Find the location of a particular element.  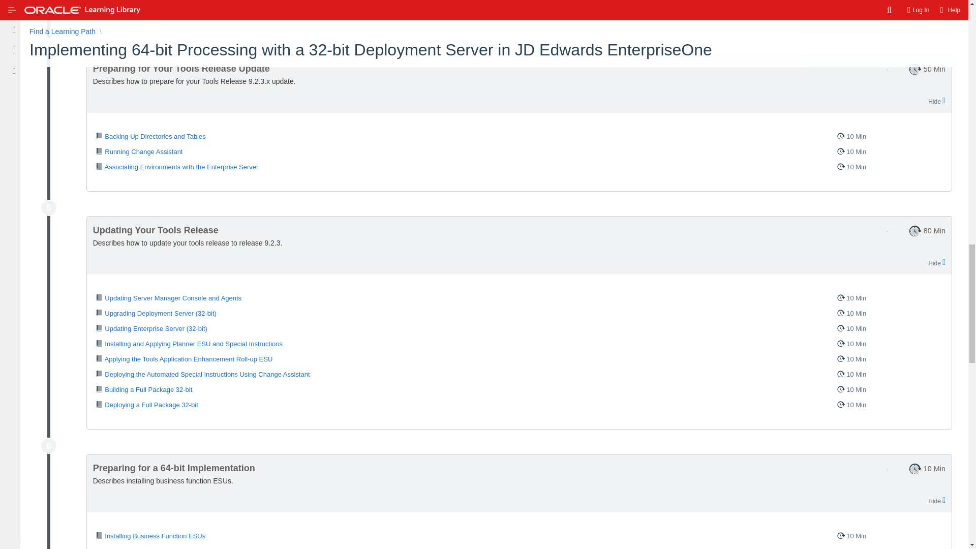

Installing Business Function ESUs 10 Min is located at coordinates (519, 536).